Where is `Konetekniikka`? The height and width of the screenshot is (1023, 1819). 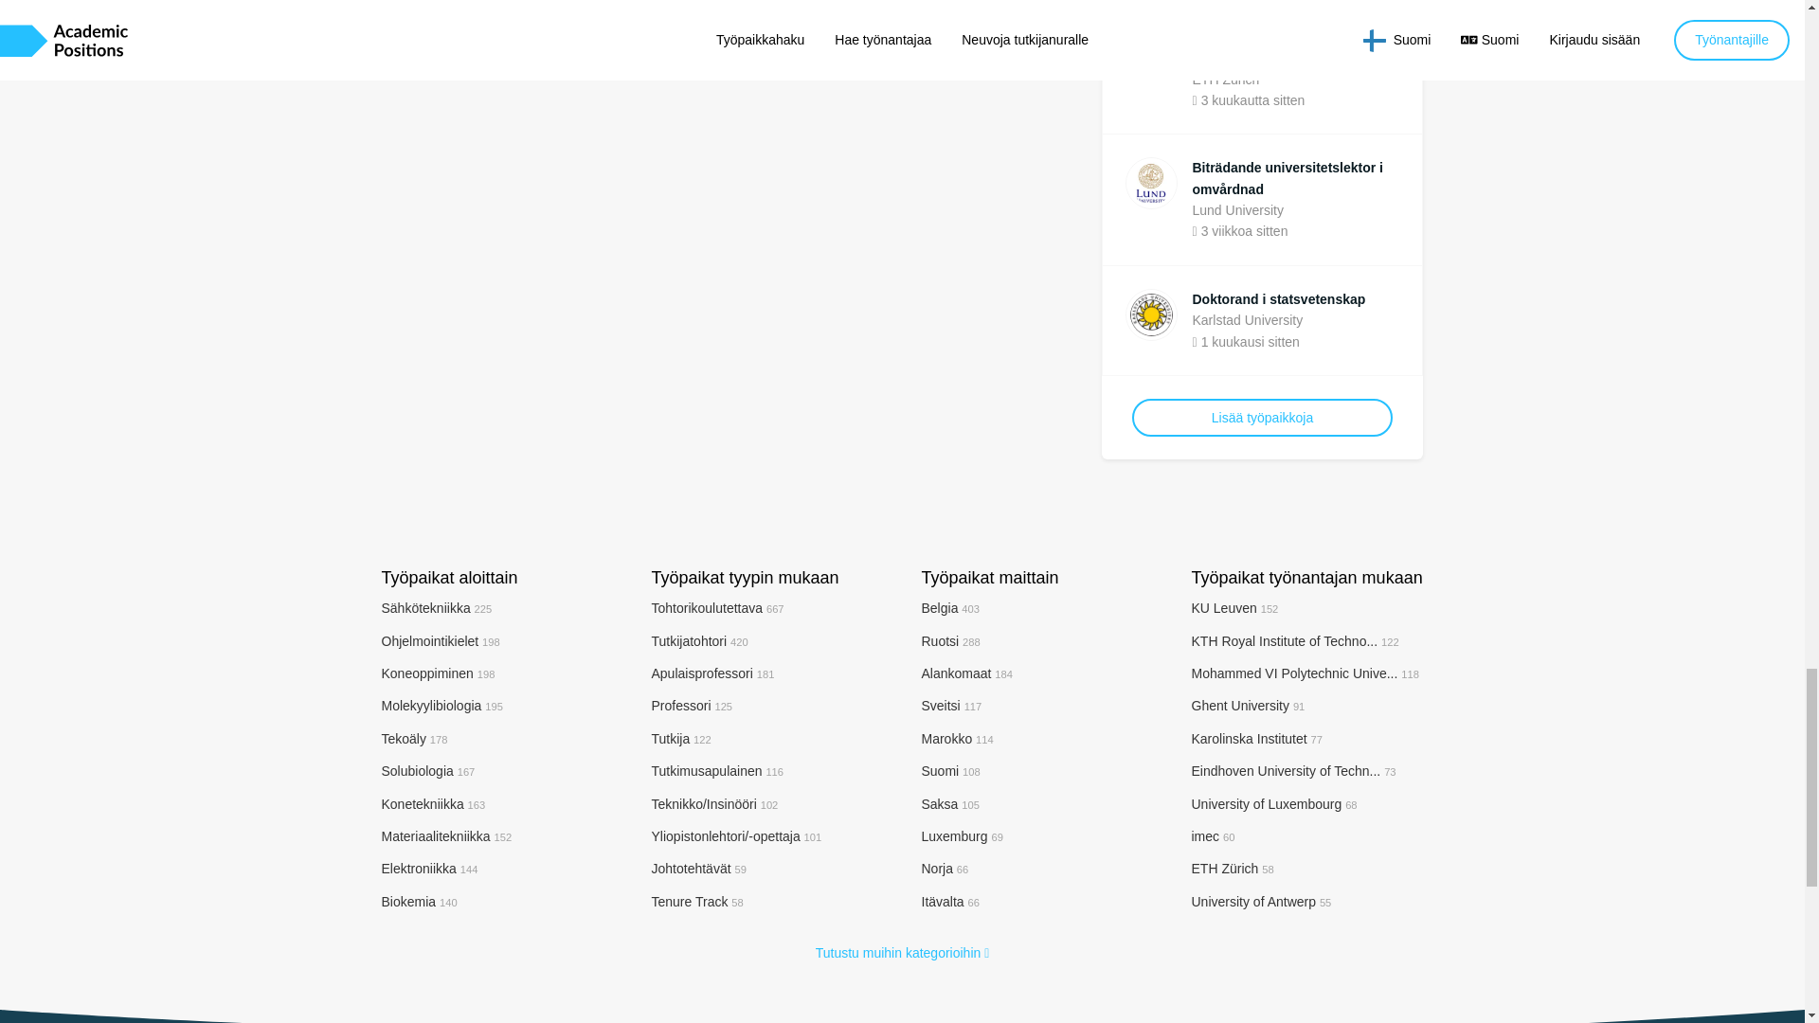 Konetekniikka is located at coordinates (432, 804).